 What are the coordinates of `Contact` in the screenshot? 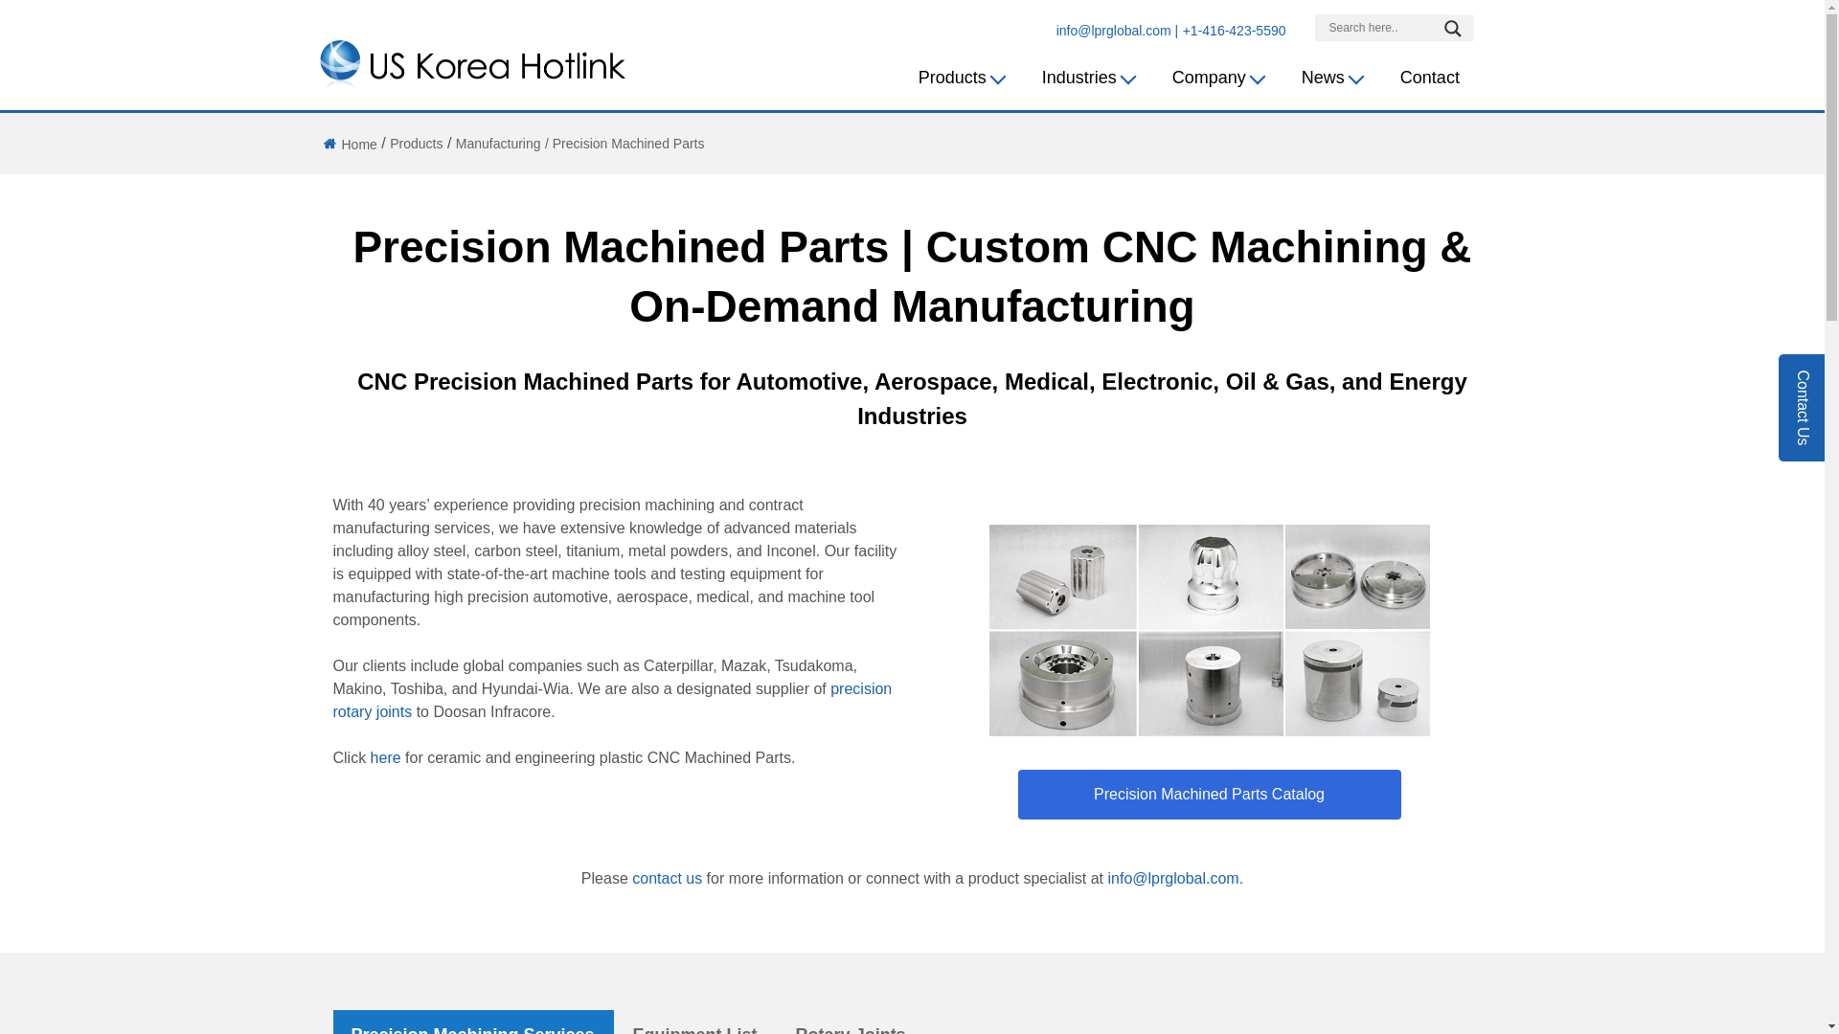 It's located at (1429, 79).